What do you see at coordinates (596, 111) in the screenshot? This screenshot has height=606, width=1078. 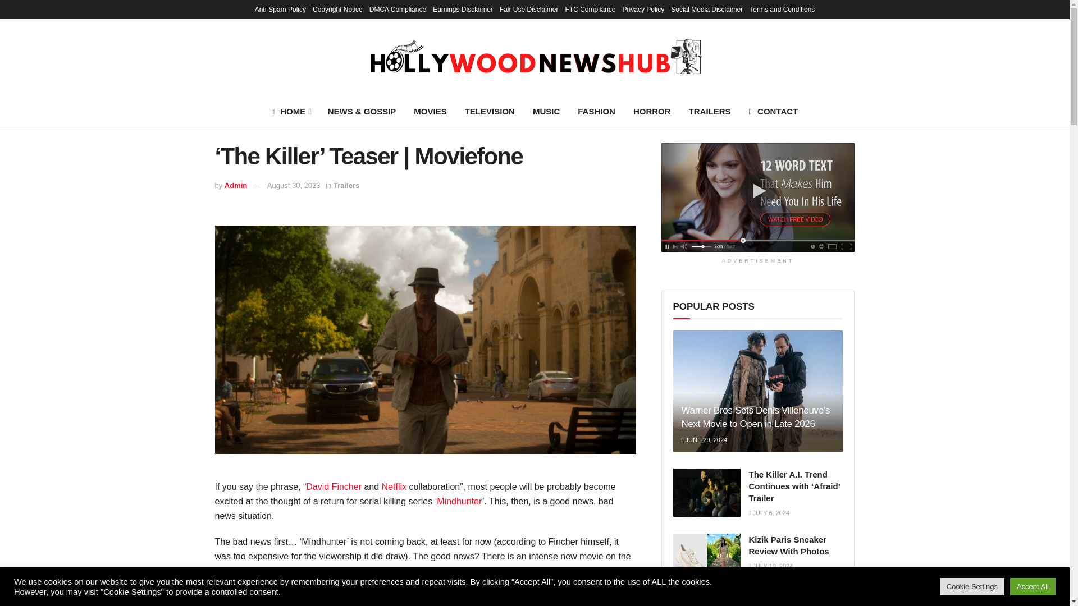 I see `FASHION` at bounding box center [596, 111].